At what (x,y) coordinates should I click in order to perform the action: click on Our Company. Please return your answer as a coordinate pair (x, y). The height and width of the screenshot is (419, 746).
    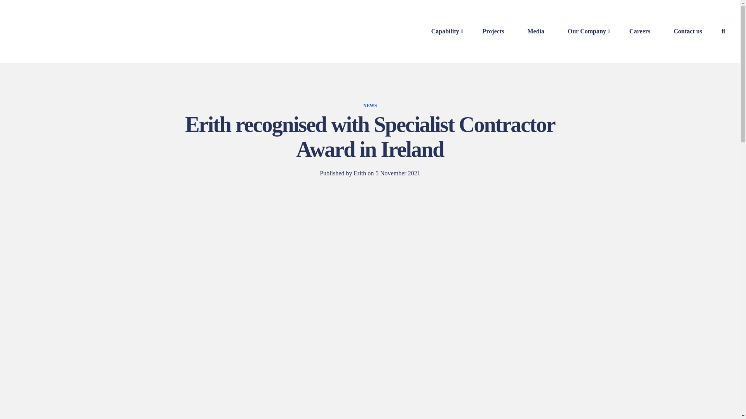
    Looking at the image, I should click on (591, 31).